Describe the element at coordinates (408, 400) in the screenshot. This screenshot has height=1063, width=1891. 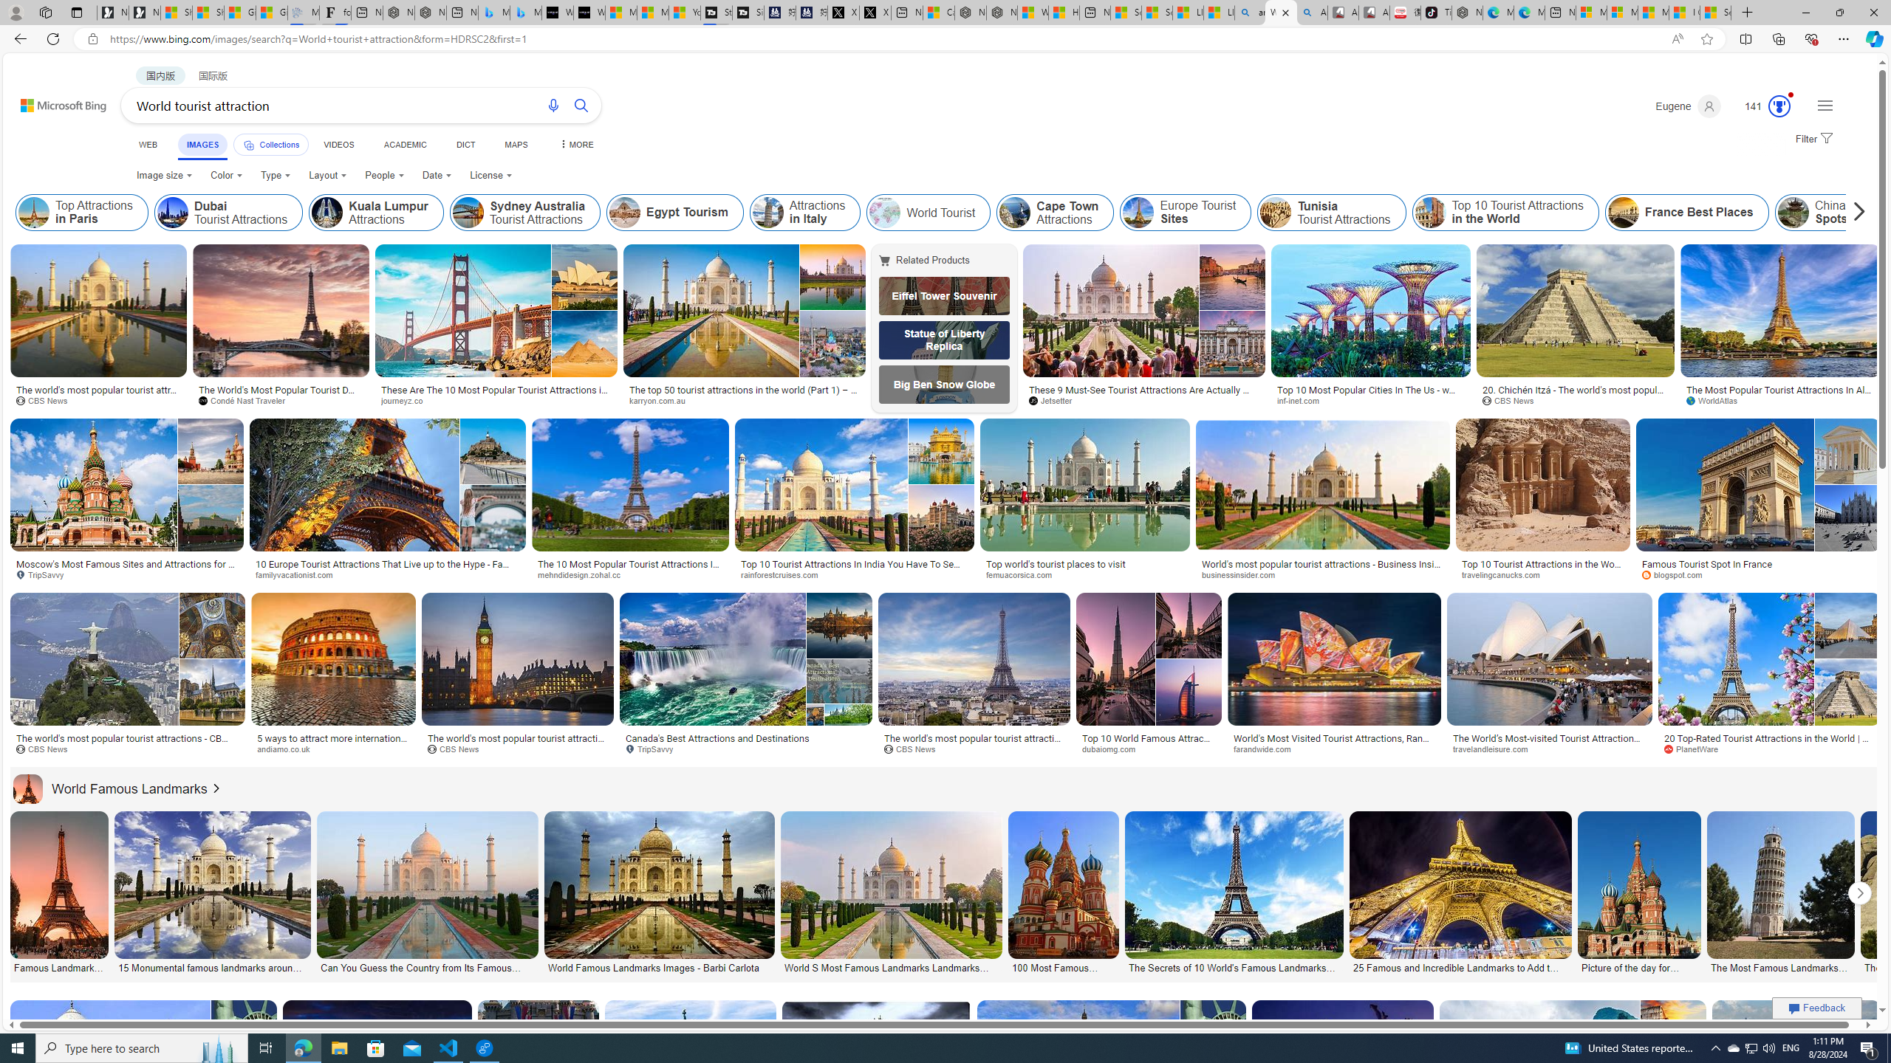
I see `journeyz.co` at that location.